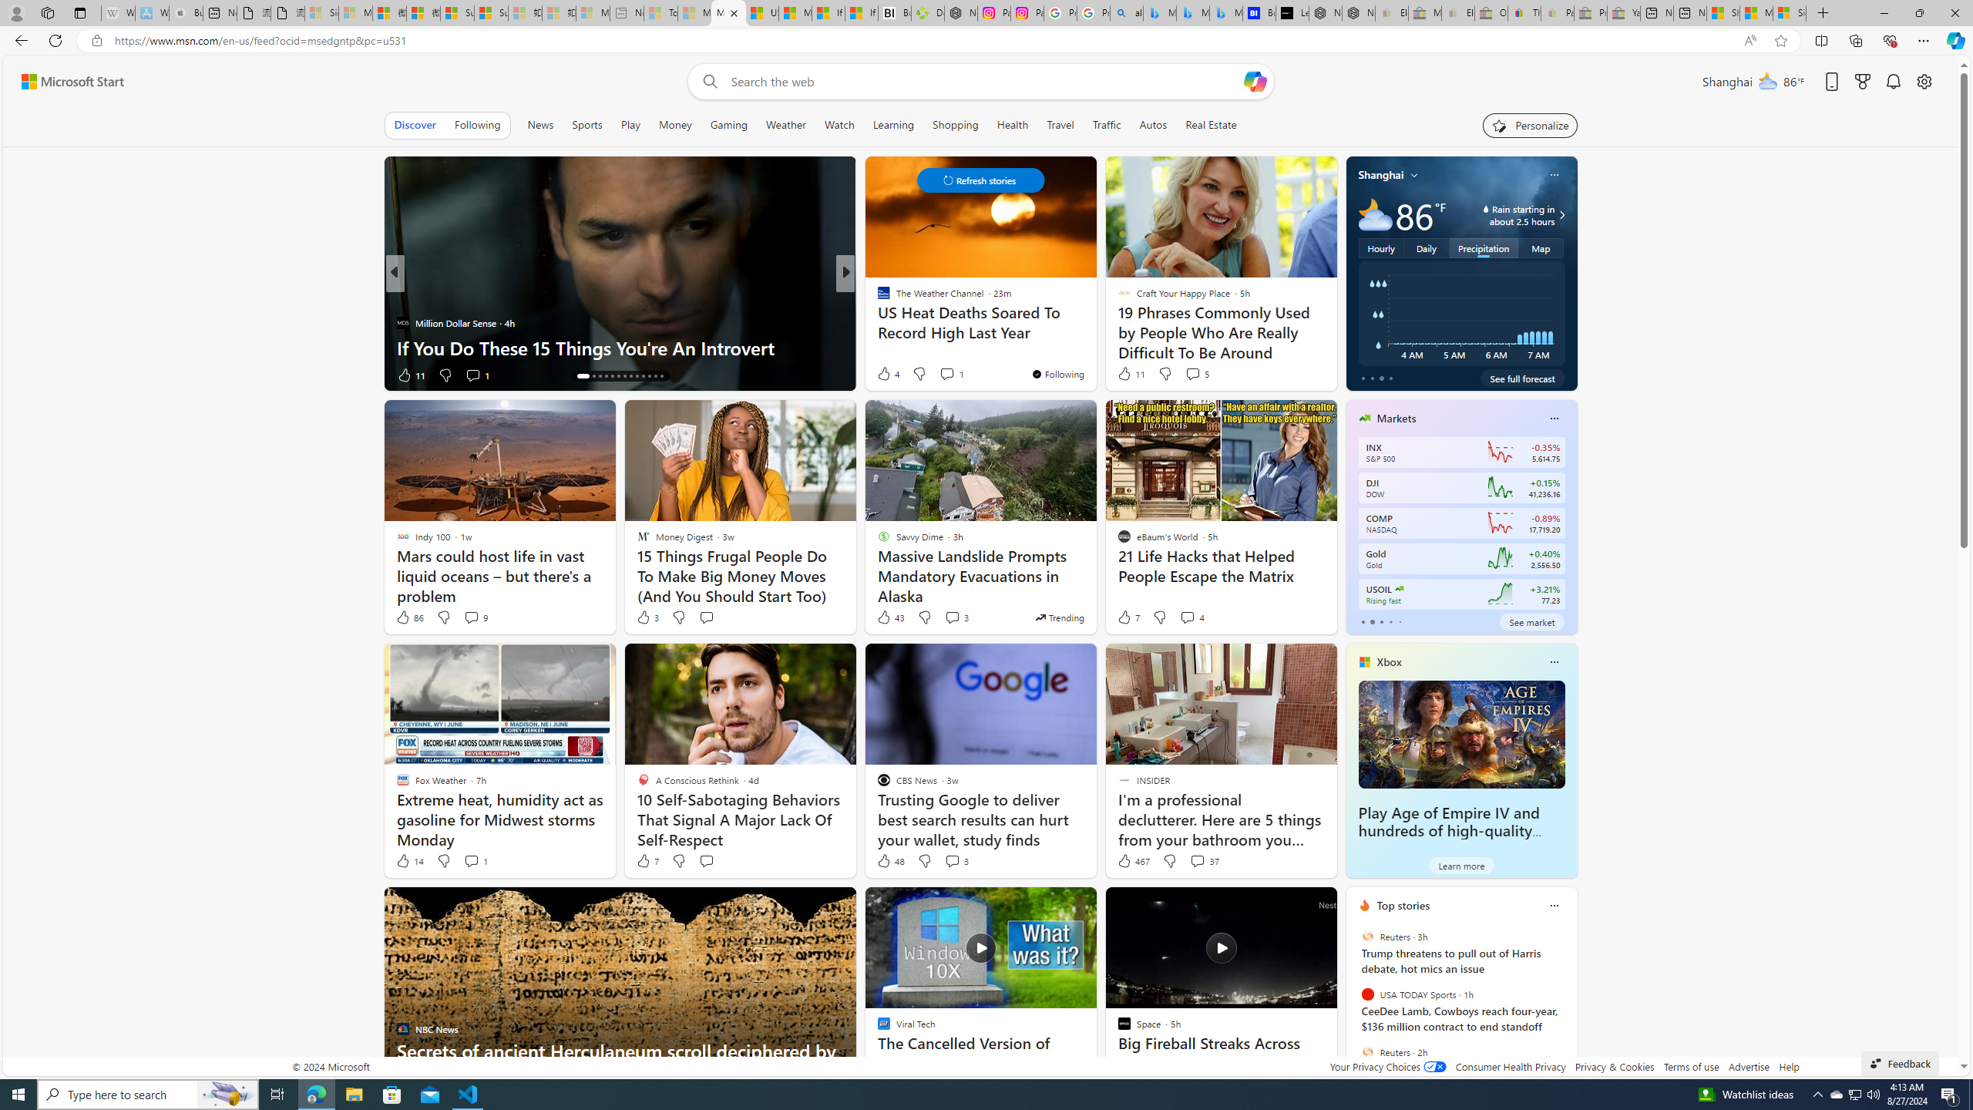 The height and width of the screenshot is (1110, 1973). I want to click on 14 Like, so click(409, 860).